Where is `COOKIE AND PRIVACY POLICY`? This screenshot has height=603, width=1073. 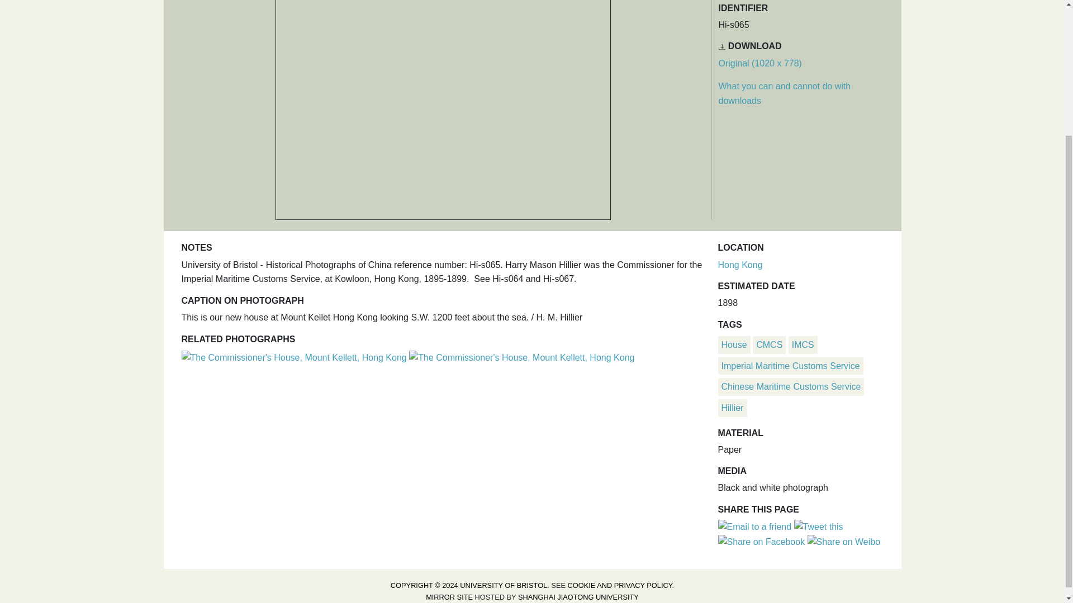
COOKIE AND PRIVACY POLICY is located at coordinates (620, 585).